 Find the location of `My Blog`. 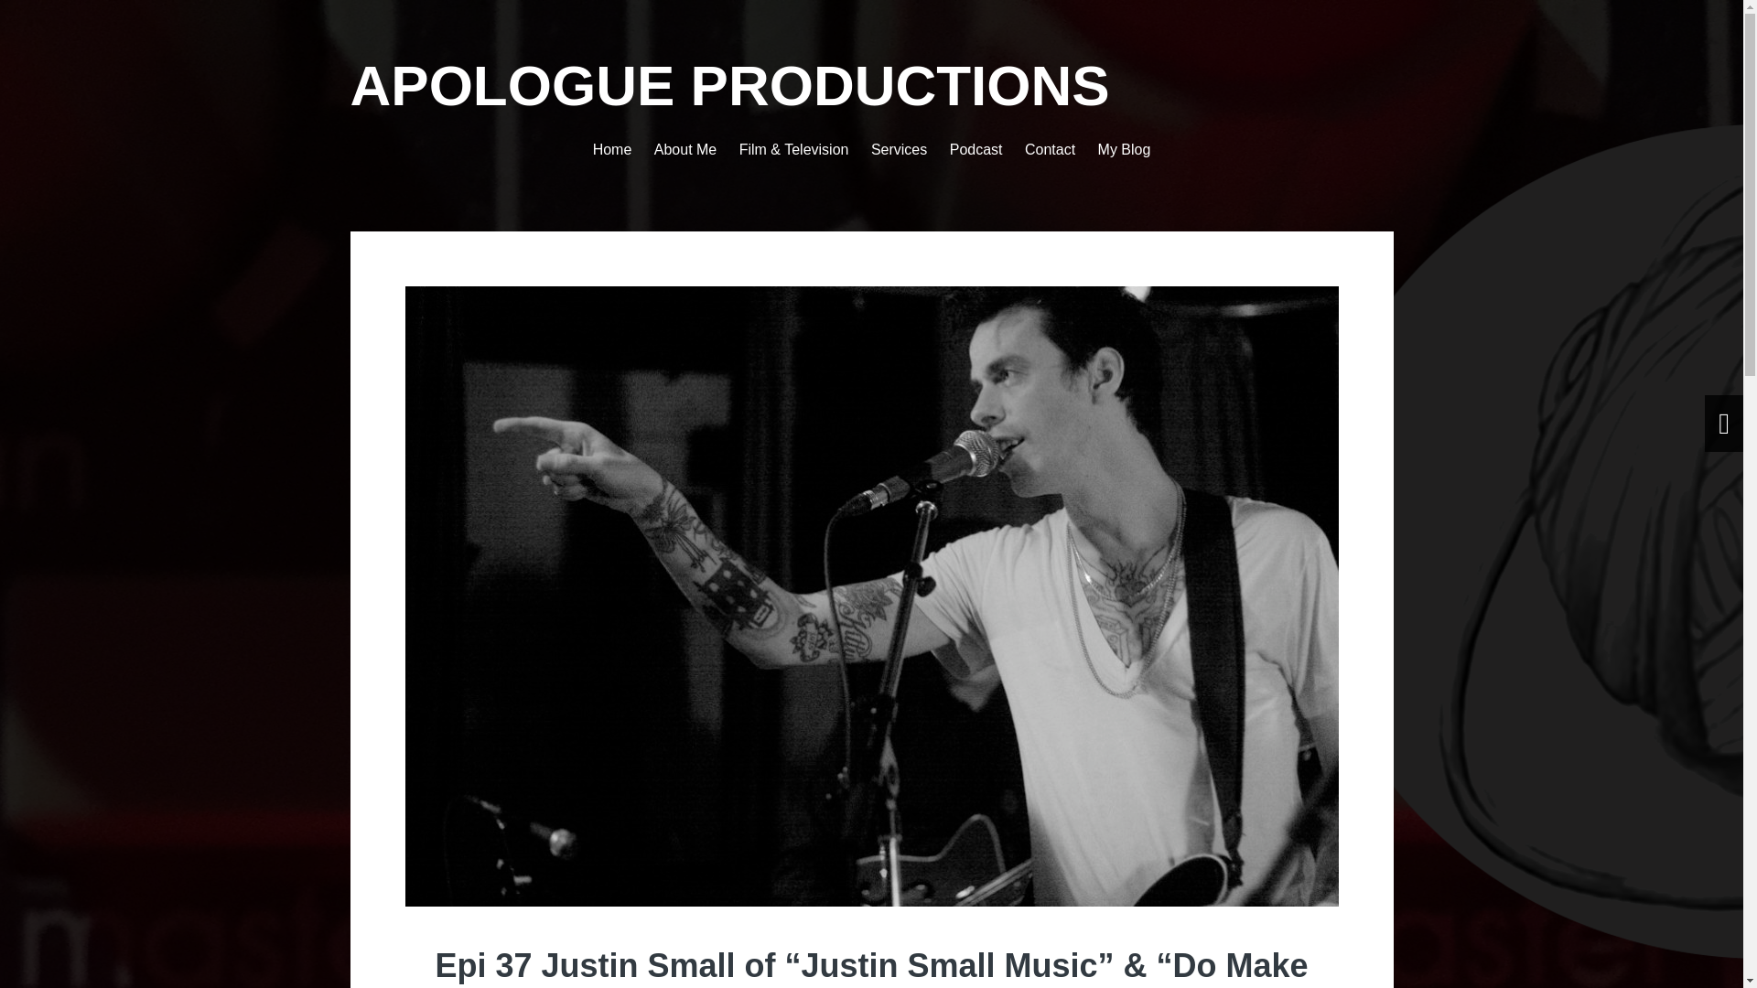

My Blog is located at coordinates (1124, 150).